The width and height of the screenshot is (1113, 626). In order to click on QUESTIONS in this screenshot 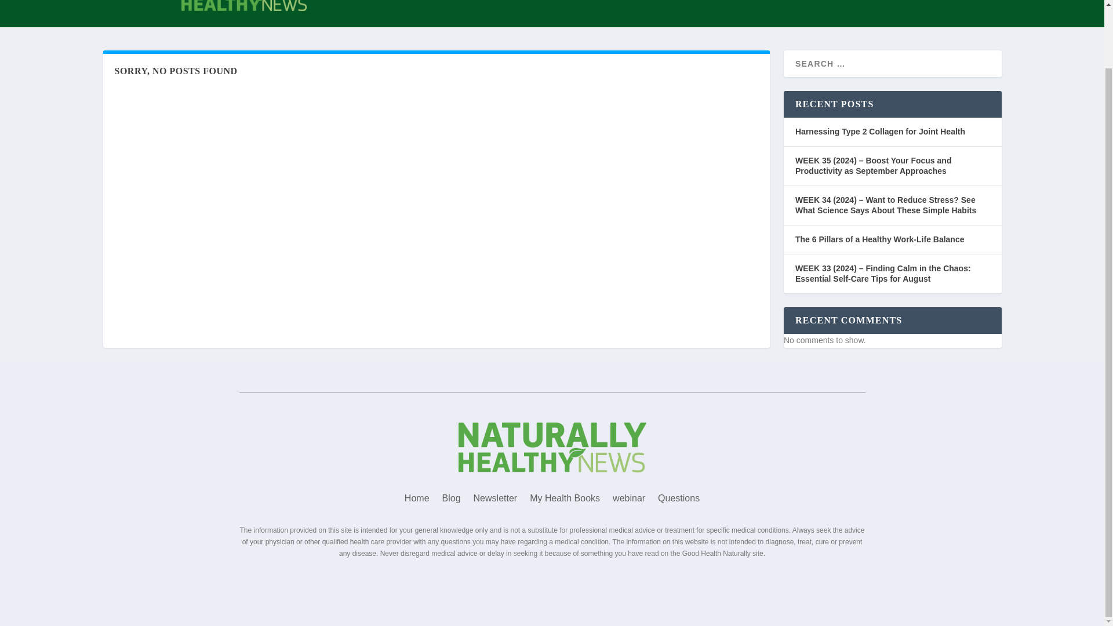, I will do `click(885, 14)`.